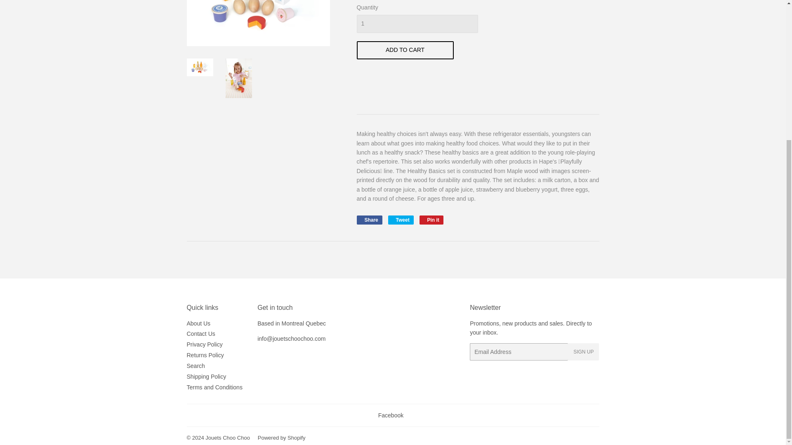 The width and height of the screenshot is (792, 445). What do you see at coordinates (417, 23) in the screenshot?
I see `1` at bounding box center [417, 23].